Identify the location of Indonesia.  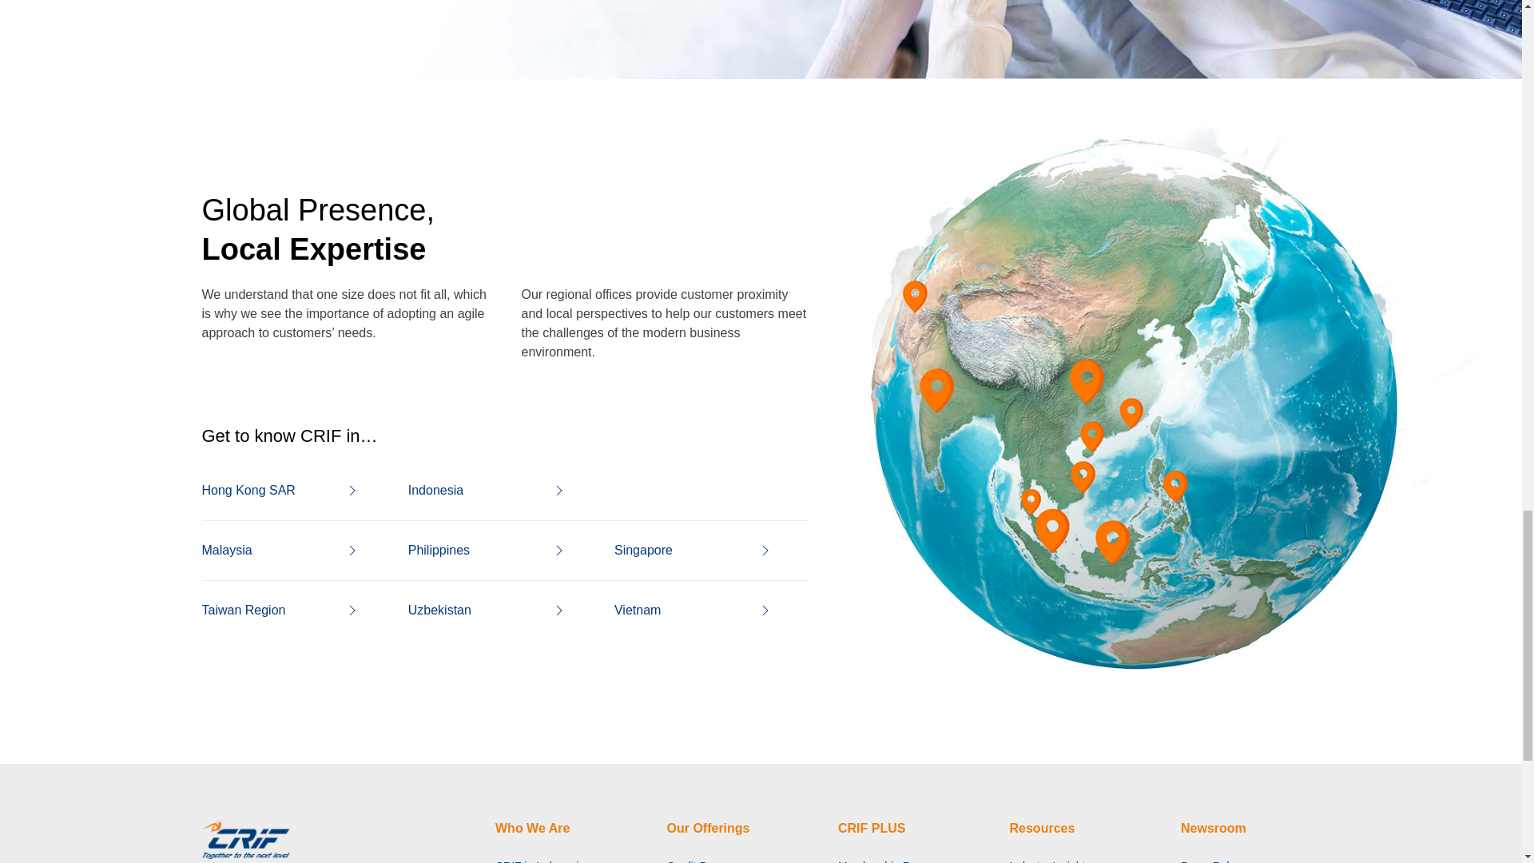
(495, 491).